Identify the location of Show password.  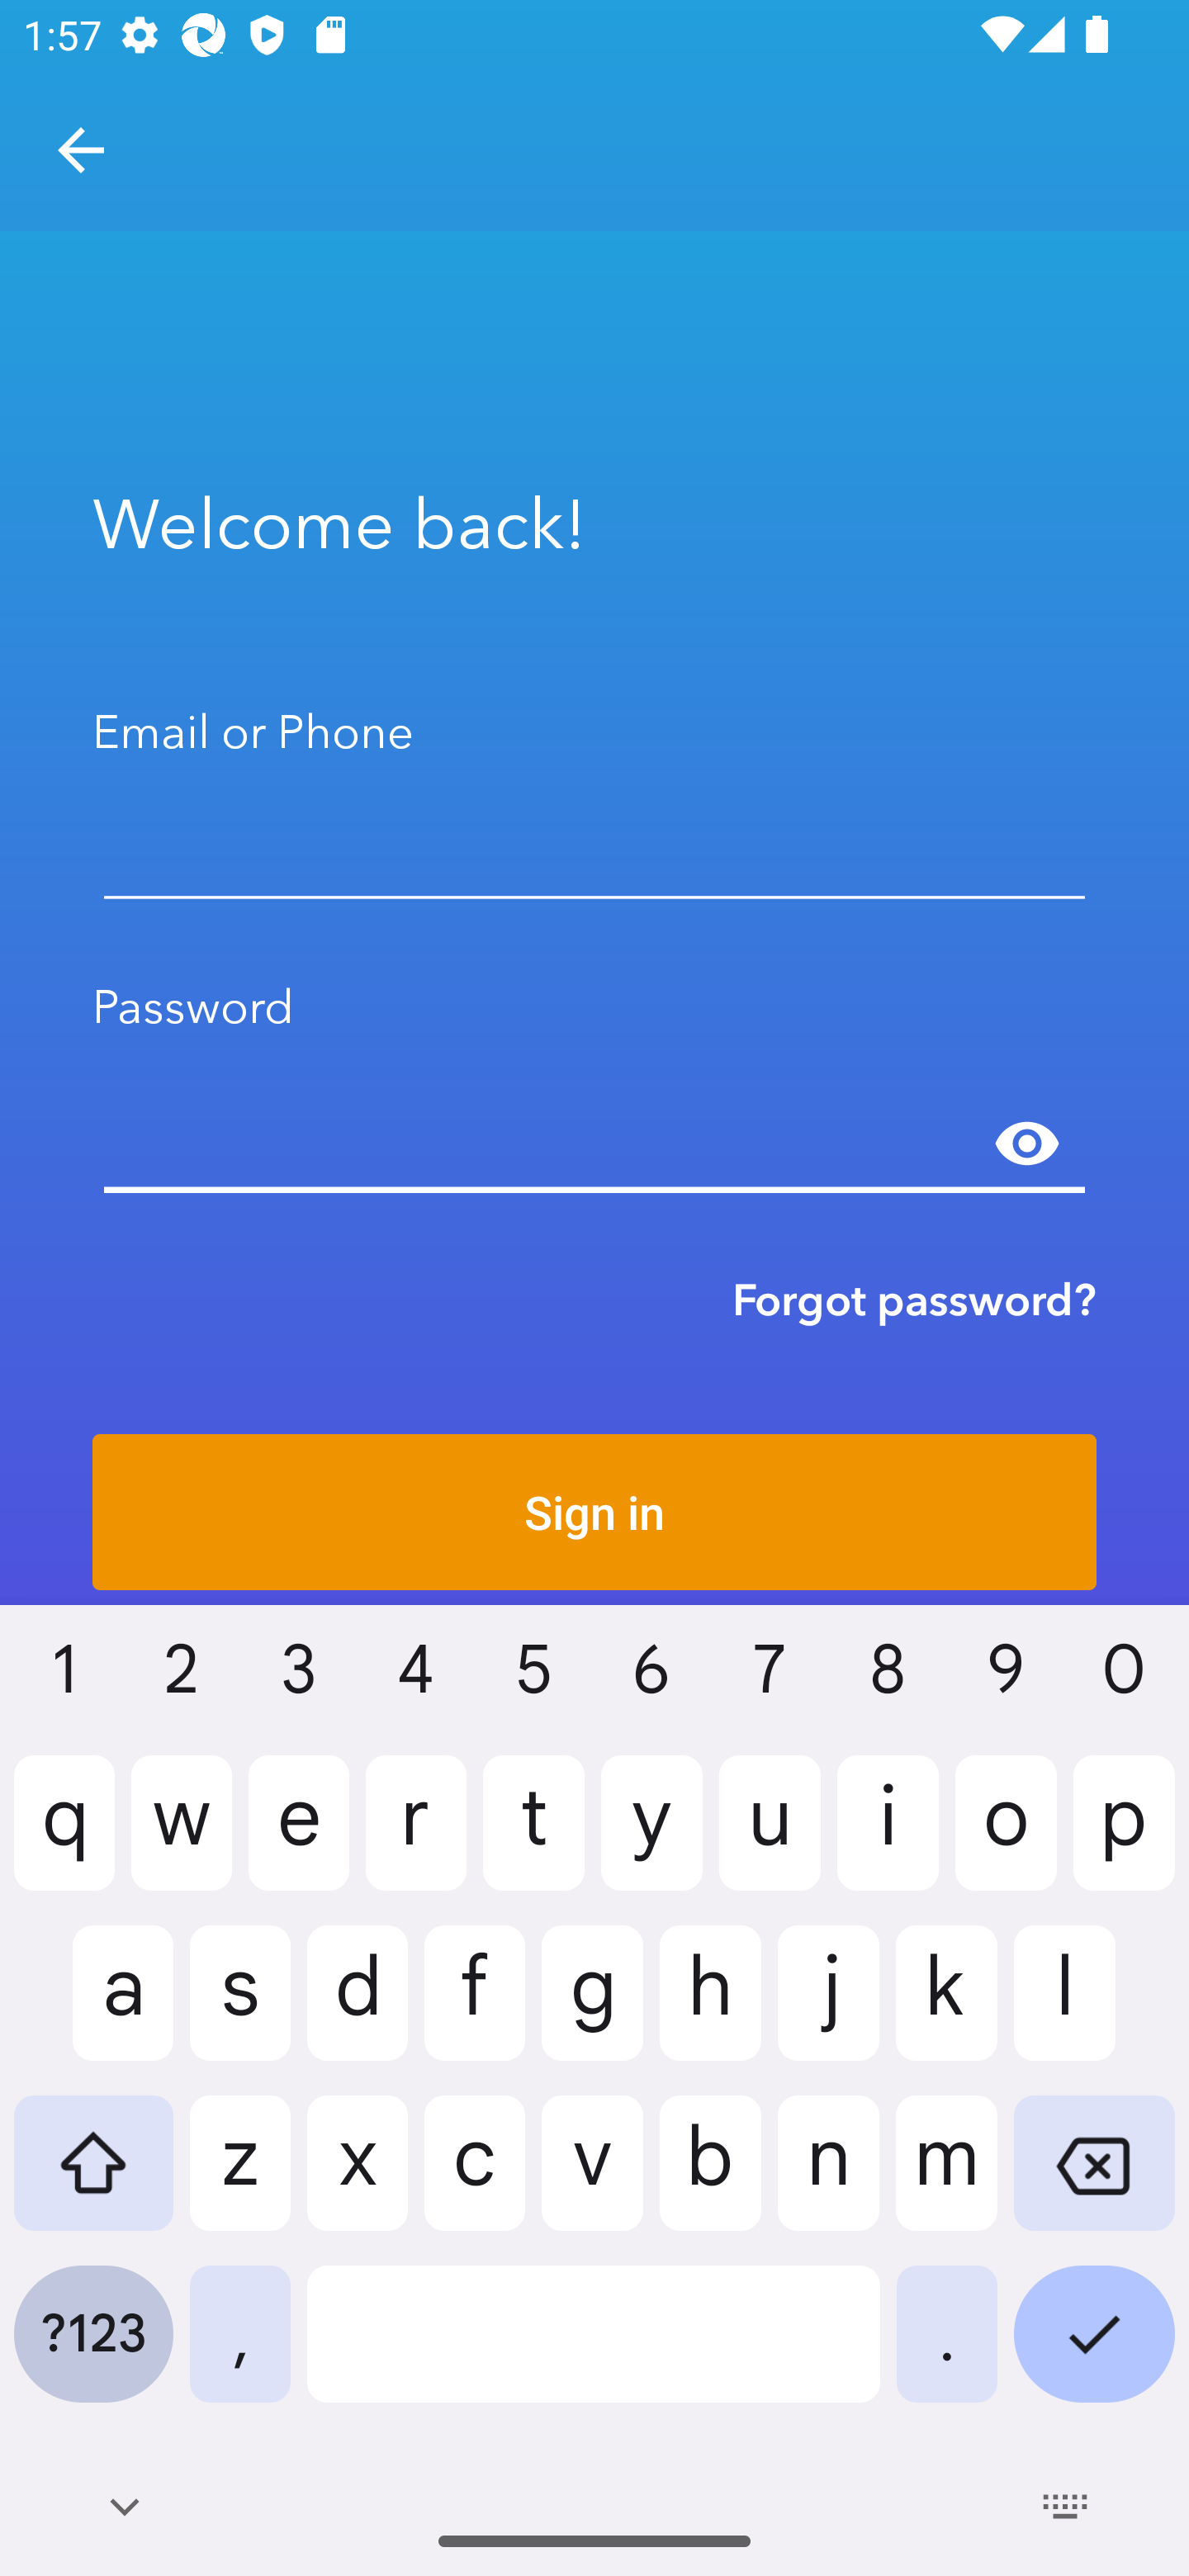
(1027, 1144).